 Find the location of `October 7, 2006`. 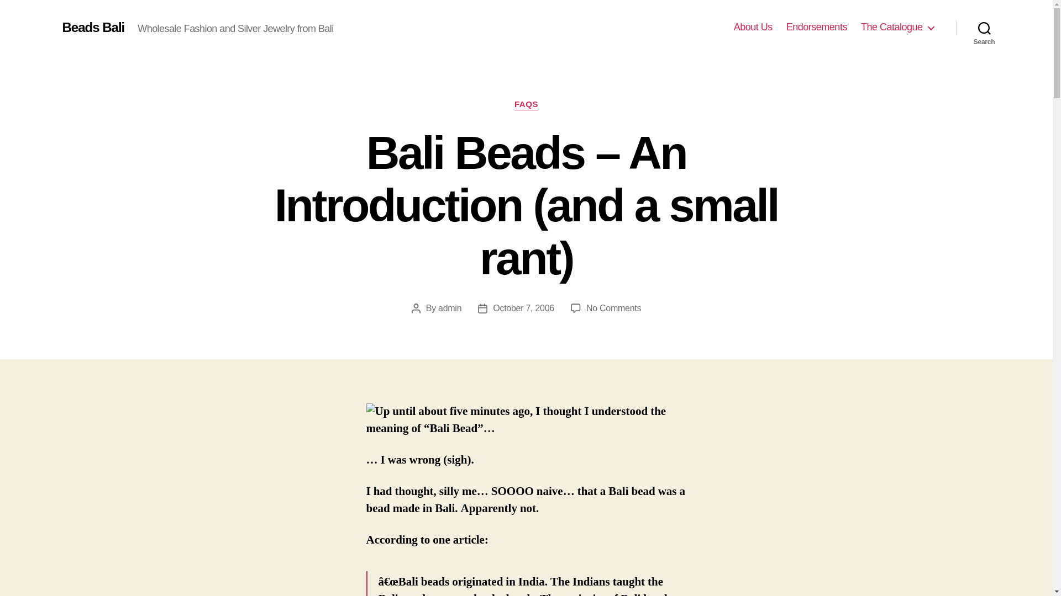

October 7, 2006 is located at coordinates (523, 308).